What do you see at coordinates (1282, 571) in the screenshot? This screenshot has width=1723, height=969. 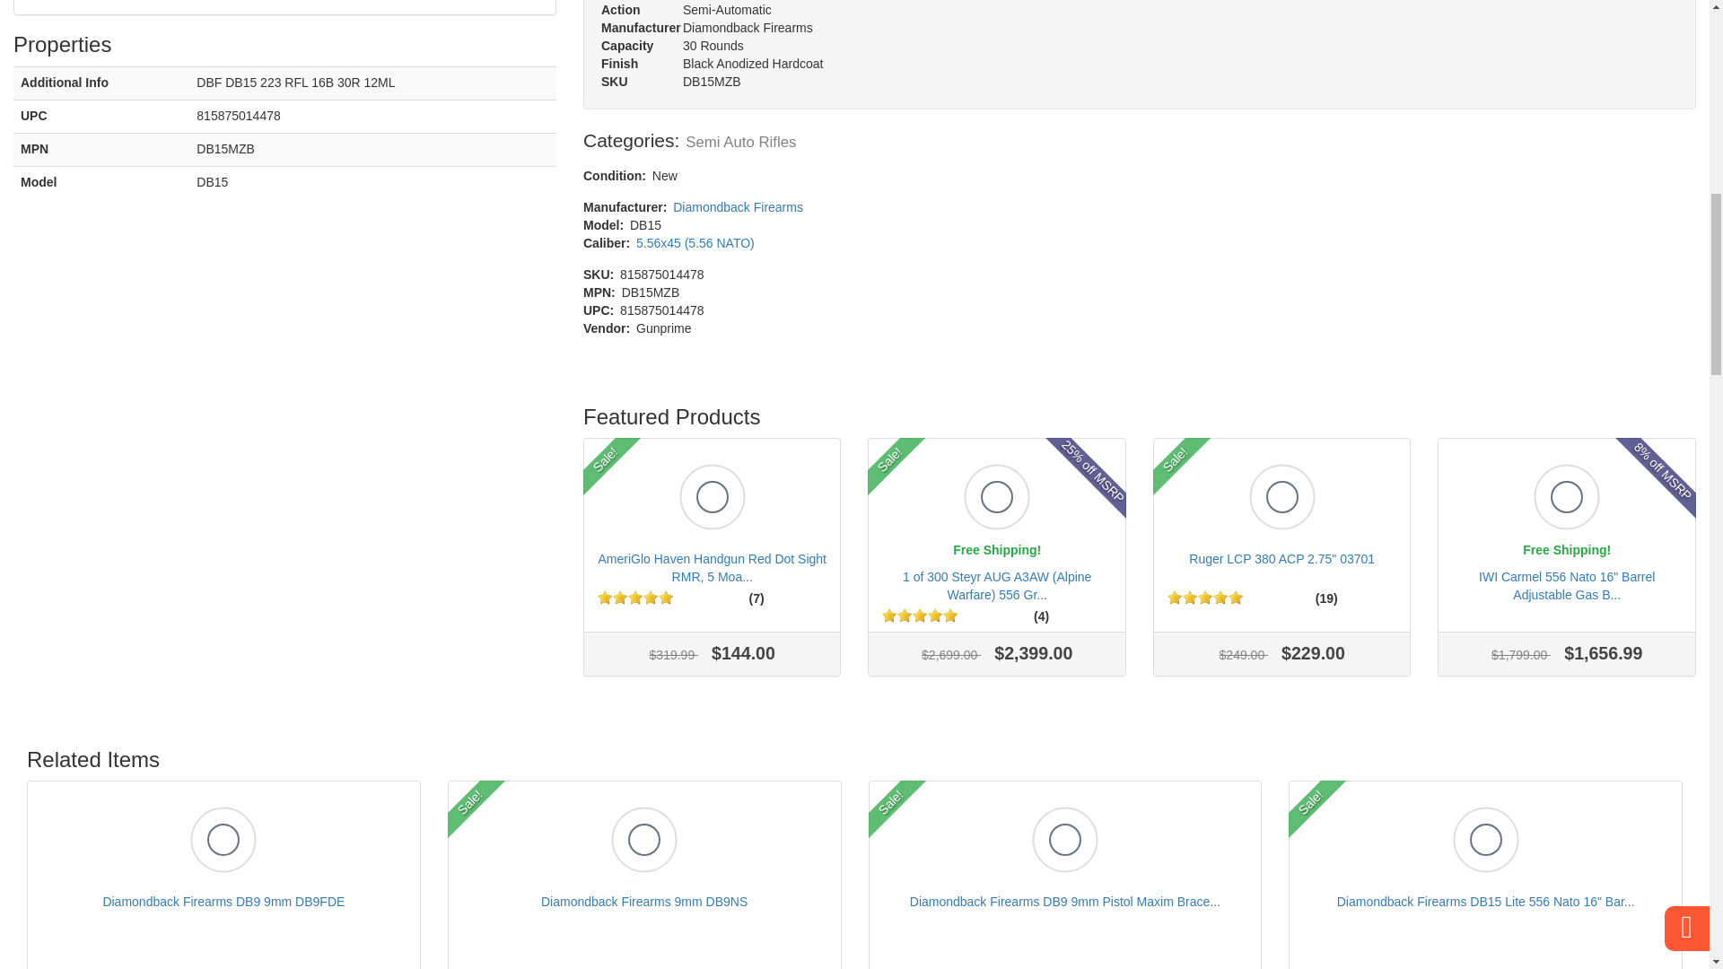 I see `Ruger LCP 380 ACP 2.75" 03701` at bounding box center [1282, 571].